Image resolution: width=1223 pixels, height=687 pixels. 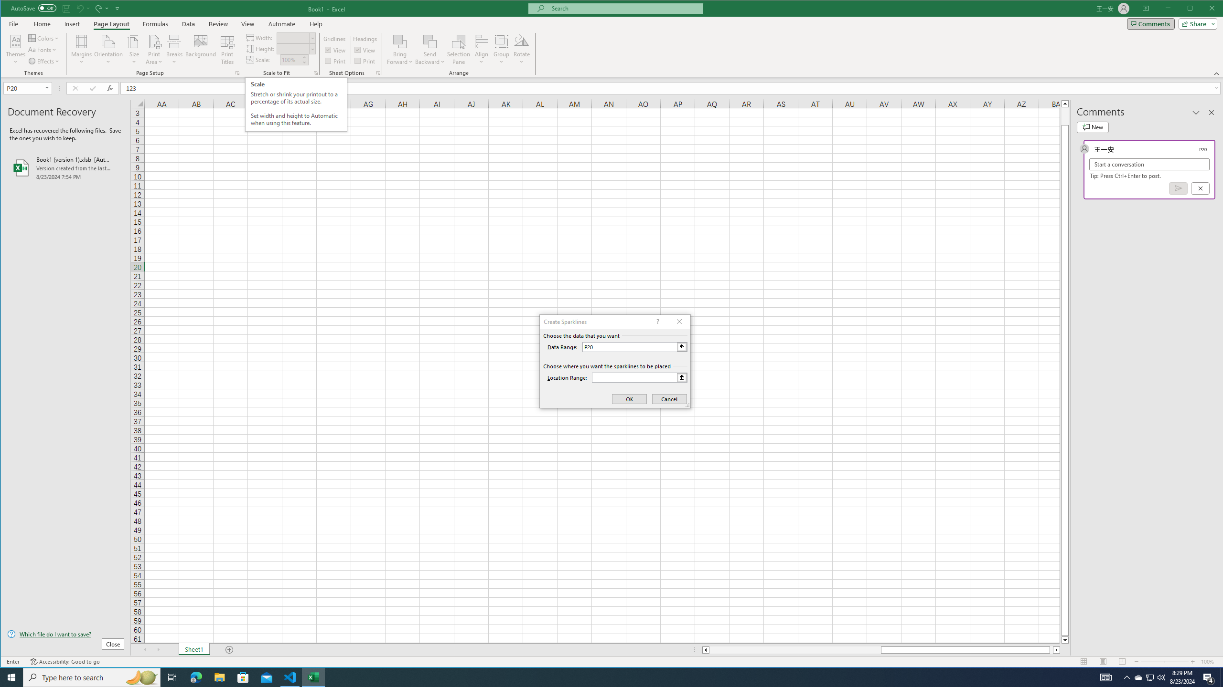 What do you see at coordinates (145, 650) in the screenshot?
I see `Scroll Left` at bounding box center [145, 650].